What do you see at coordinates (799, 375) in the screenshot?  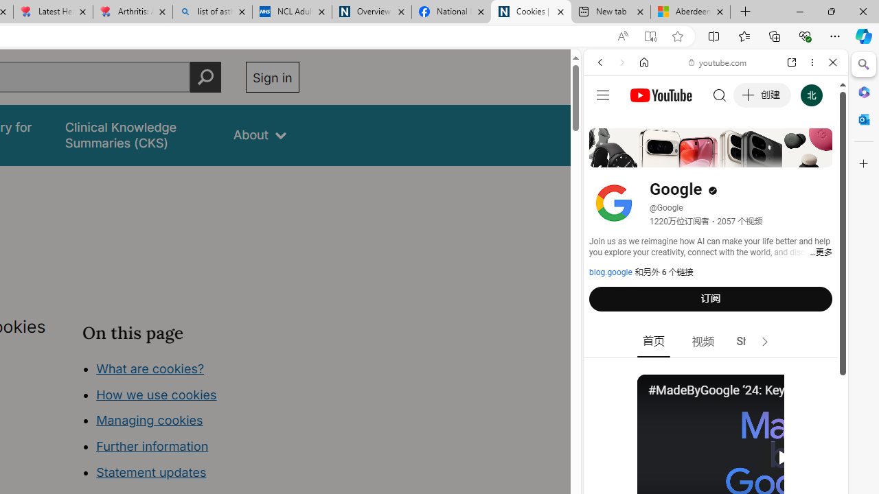 I see `Show More Music` at bounding box center [799, 375].